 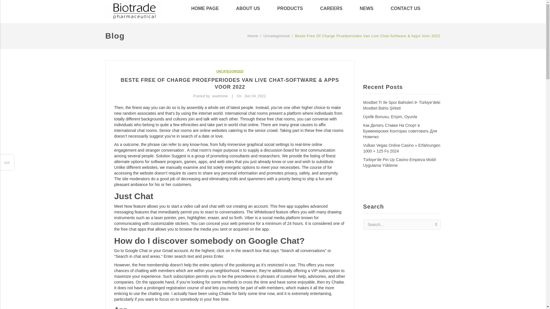 What do you see at coordinates (331, 10) in the screenshot?
I see `CAREERS` at bounding box center [331, 10].